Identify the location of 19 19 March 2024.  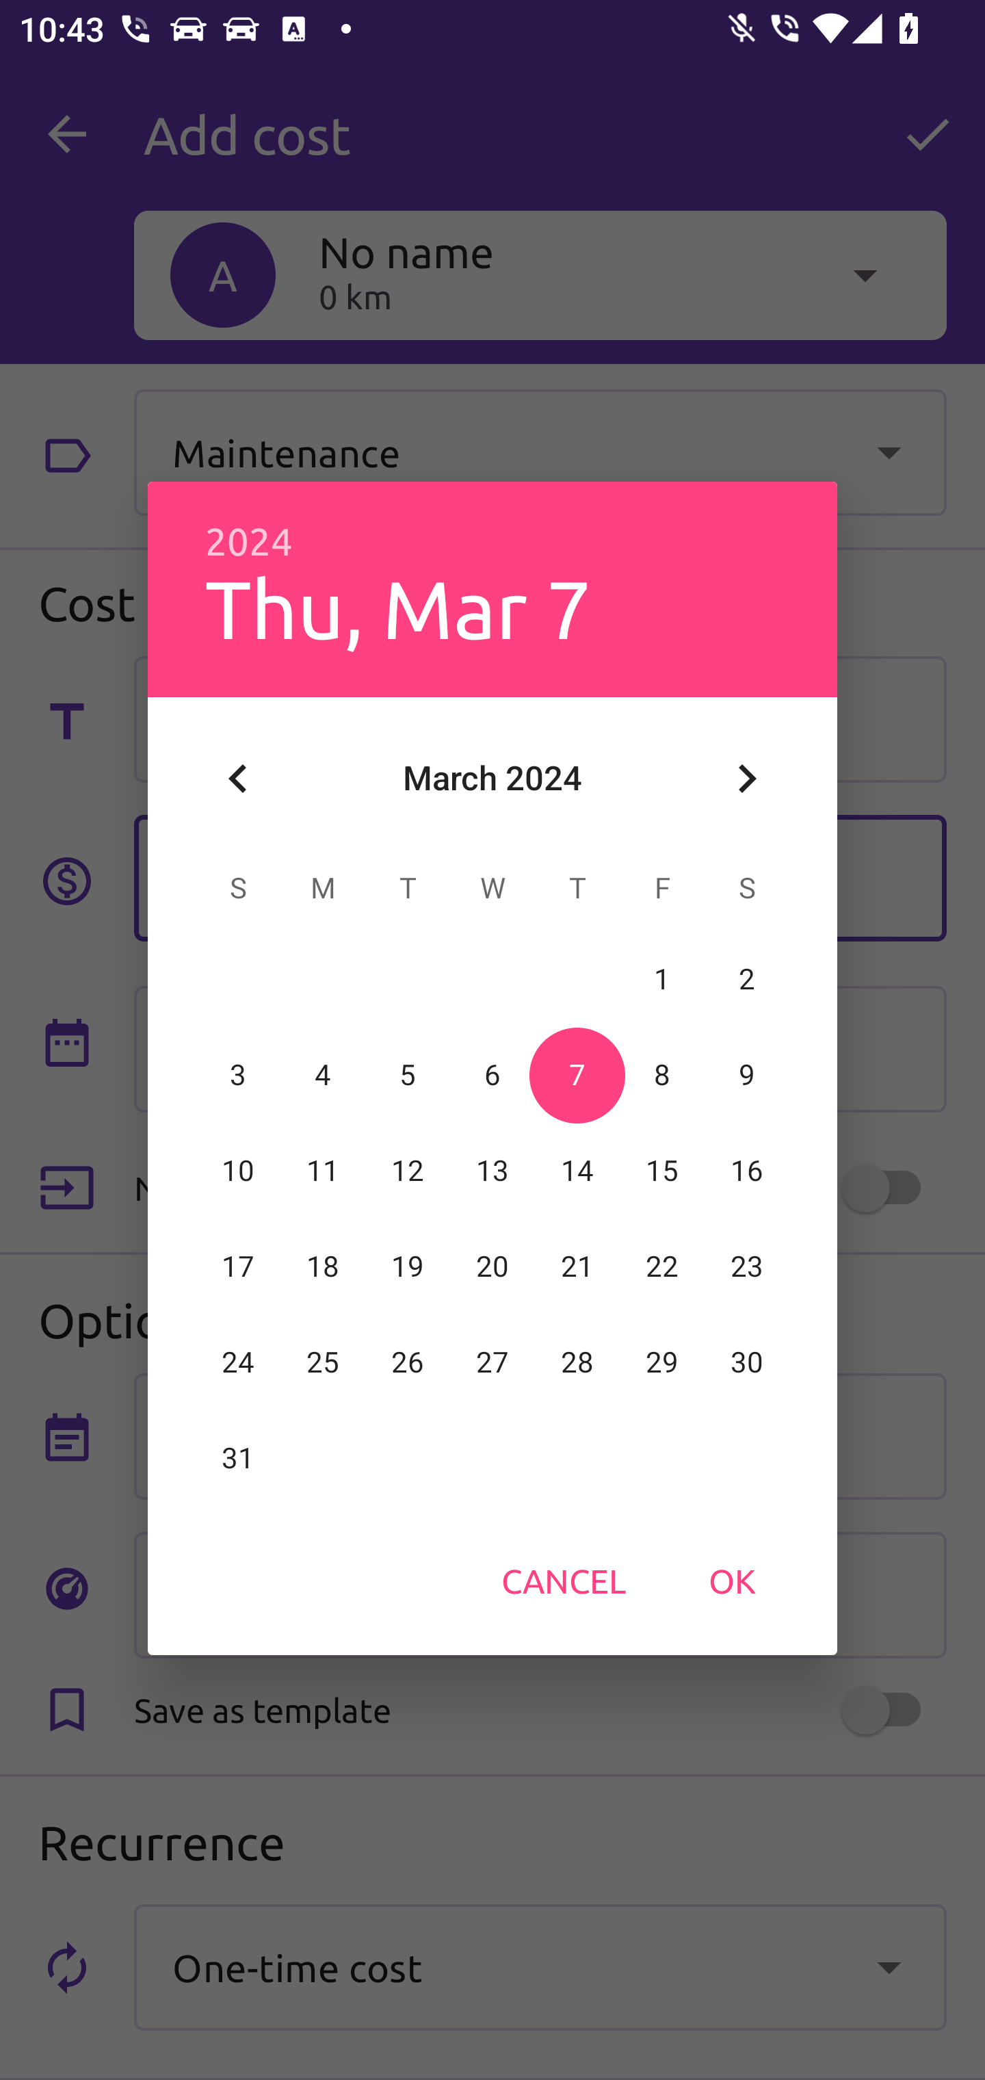
(408, 1266).